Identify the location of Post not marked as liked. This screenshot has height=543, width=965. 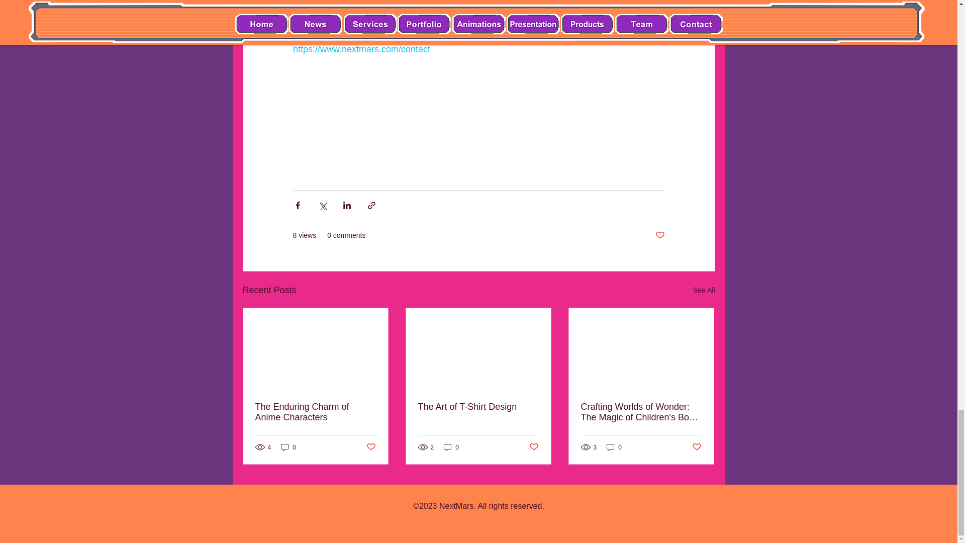
(370, 447).